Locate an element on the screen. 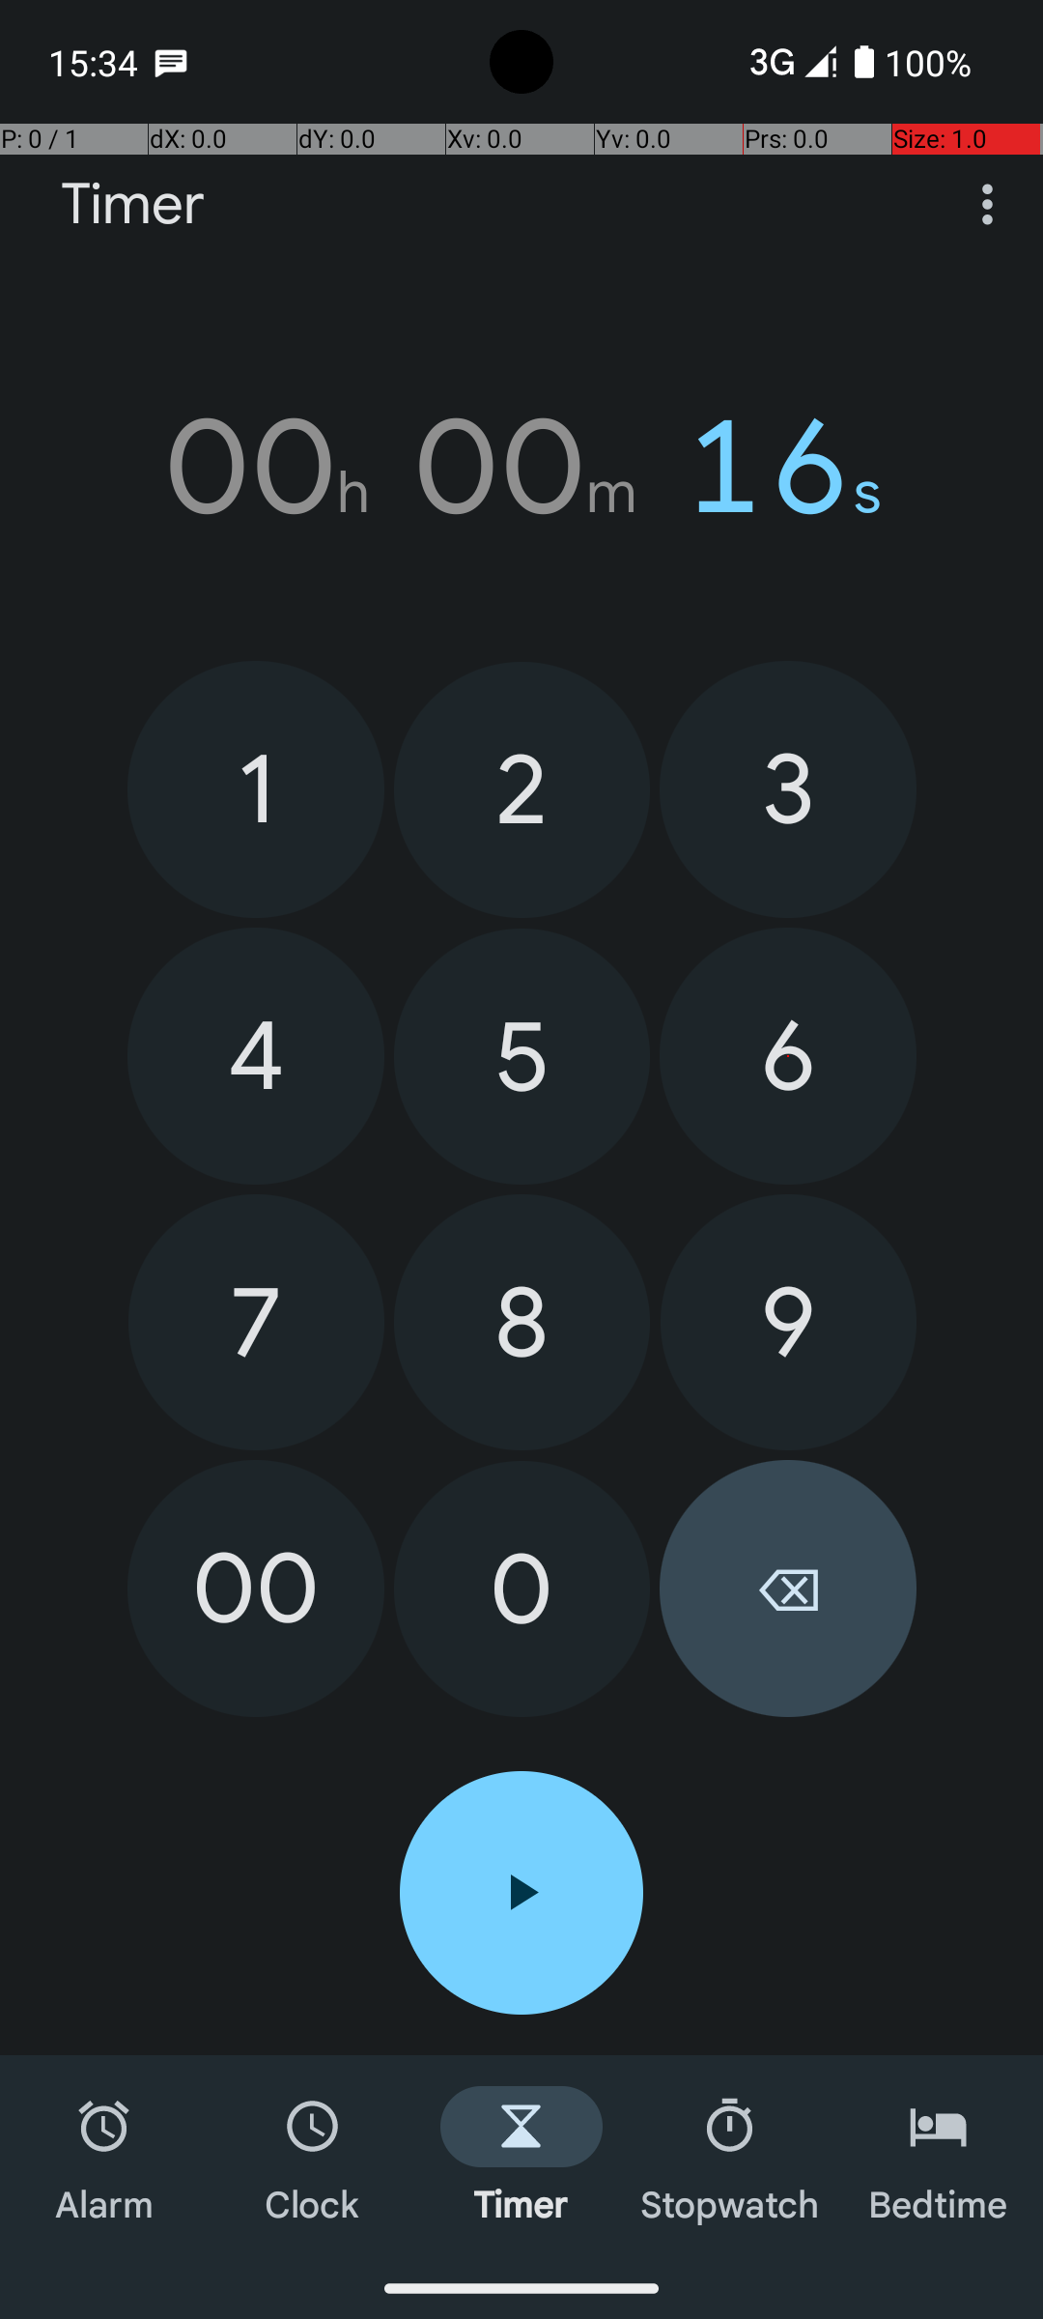  ⌫ is located at coordinates (788, 1589).